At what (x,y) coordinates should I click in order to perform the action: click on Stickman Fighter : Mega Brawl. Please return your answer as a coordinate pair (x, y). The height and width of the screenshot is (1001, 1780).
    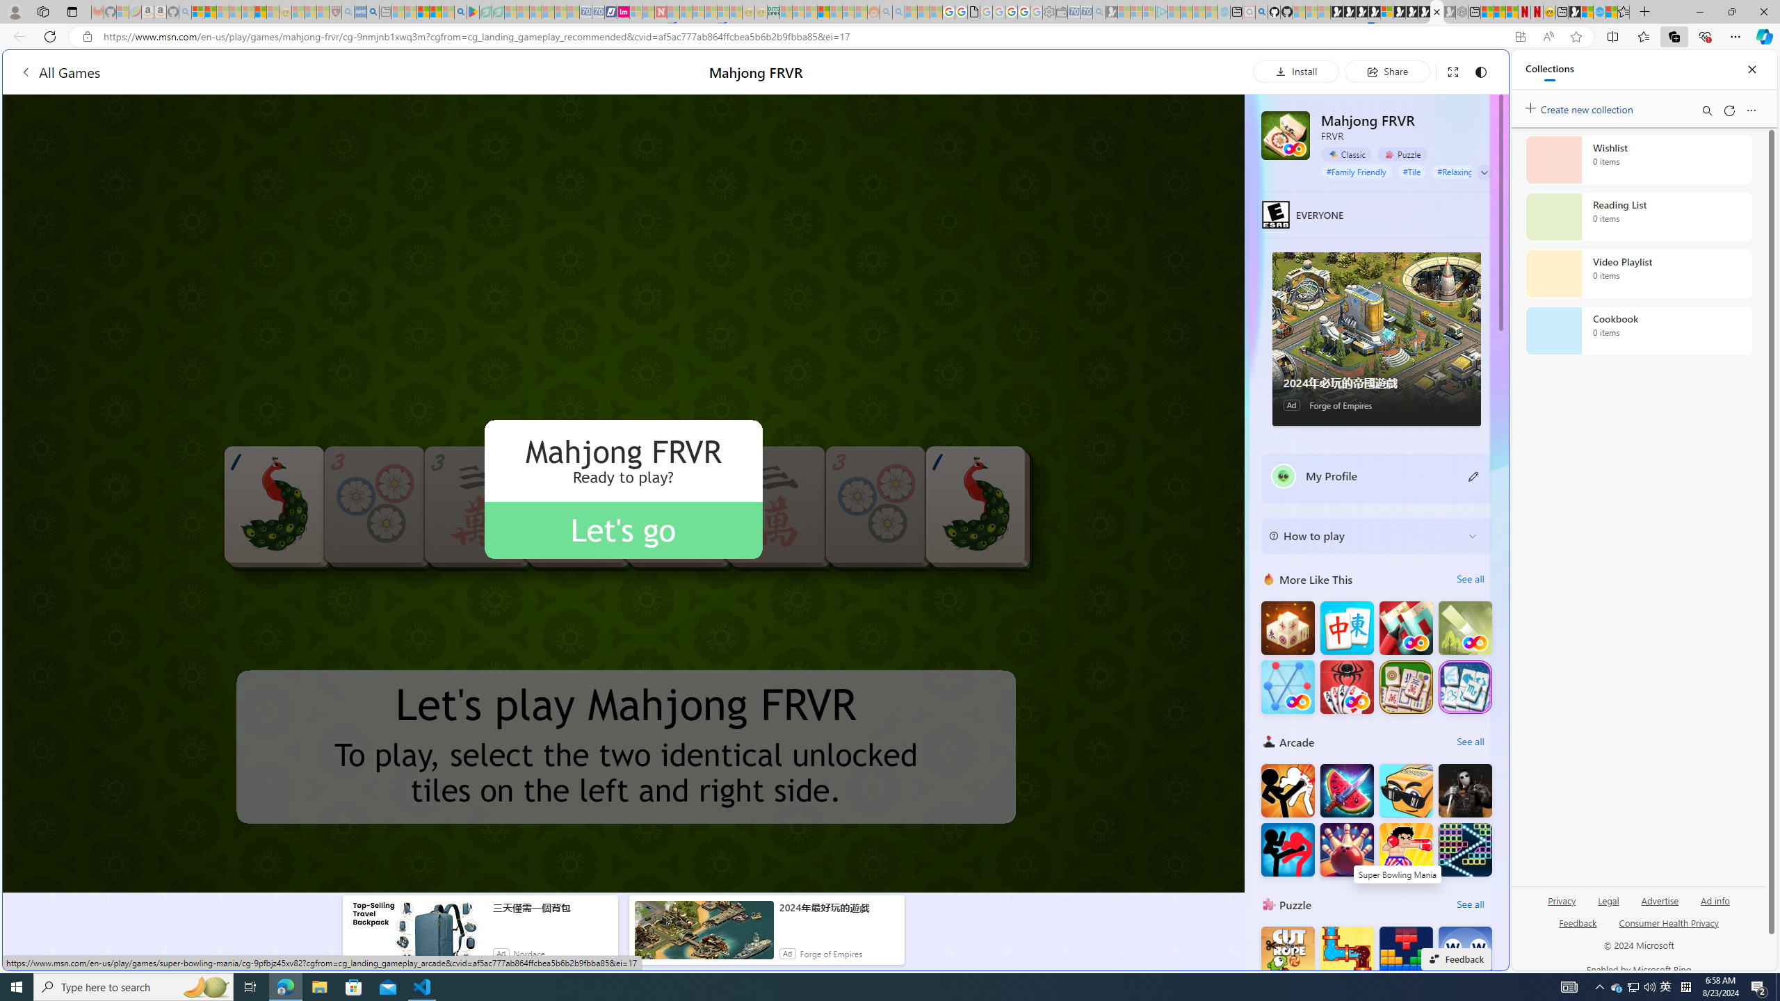
    Looking at the image, I should click on (1288, 790).